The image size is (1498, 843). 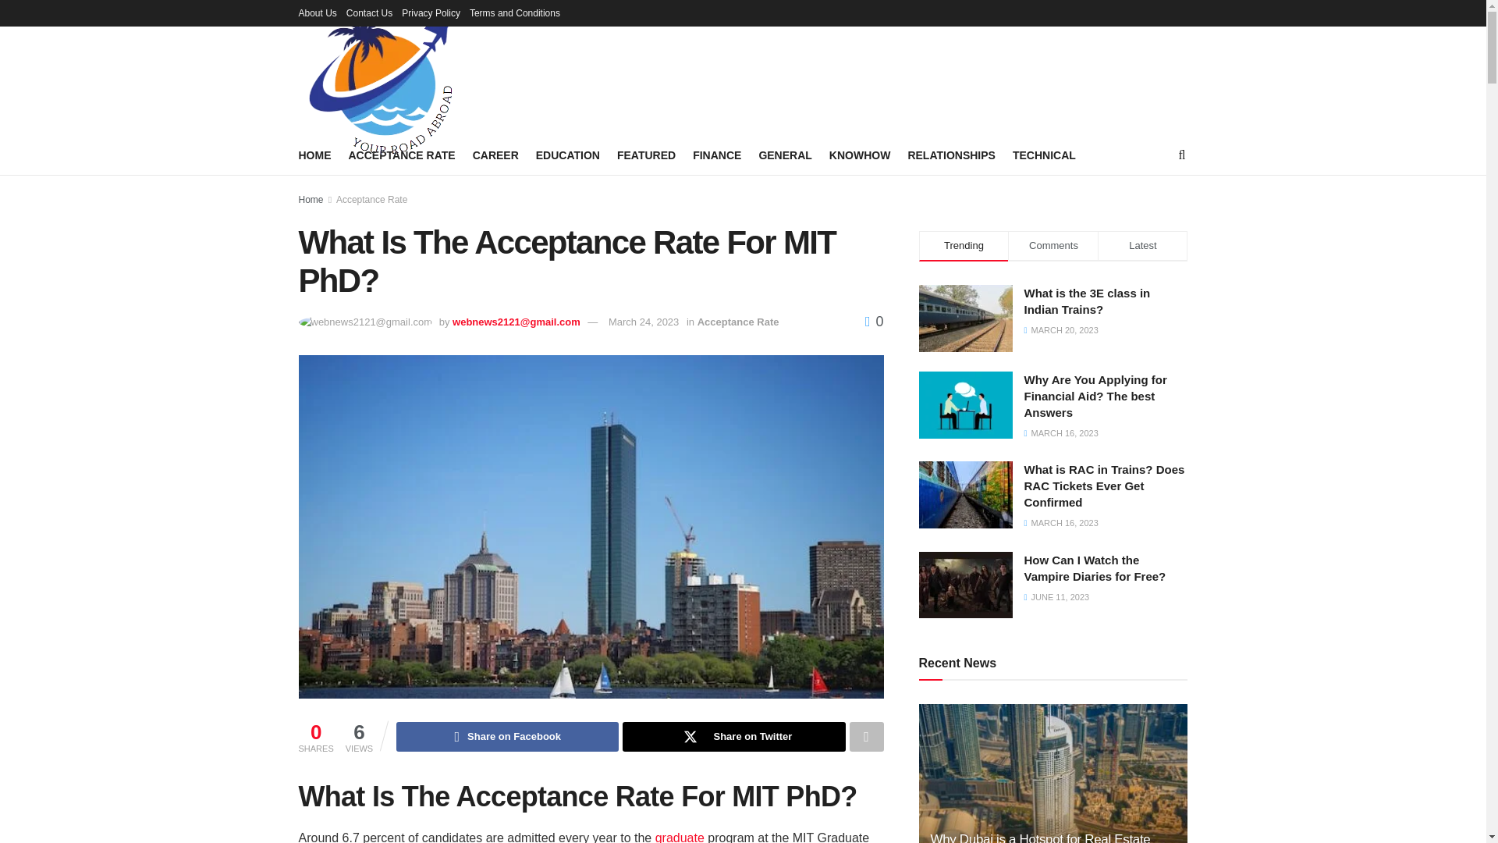 What do you see at coordinates (515, 12) in the screenshot?
I see `Terms and Conditions` at bounding box center [515, 12].